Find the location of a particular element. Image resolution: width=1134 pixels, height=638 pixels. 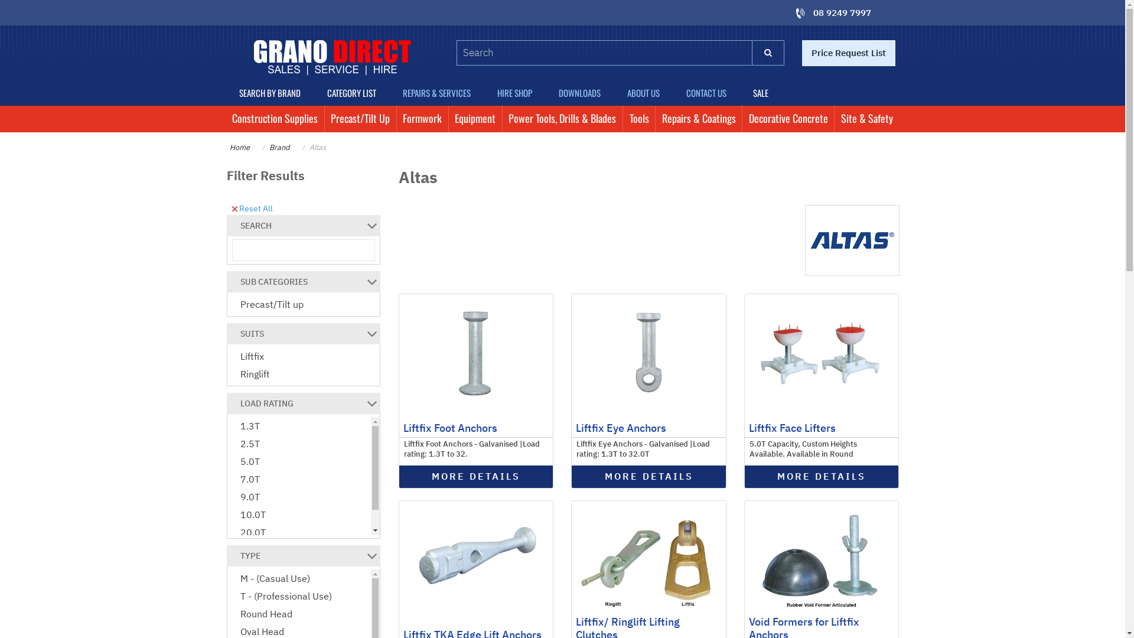

Power Tools, Drills & Blades is located at coordinates (562, 119).